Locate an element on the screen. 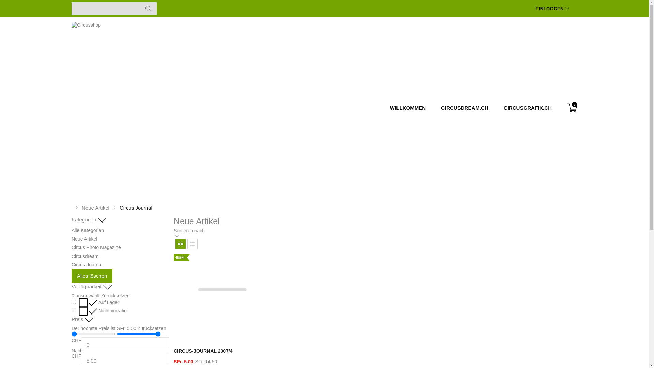 The image size is (654, 368). Neue Artikel is located at coordinates (95, 207).